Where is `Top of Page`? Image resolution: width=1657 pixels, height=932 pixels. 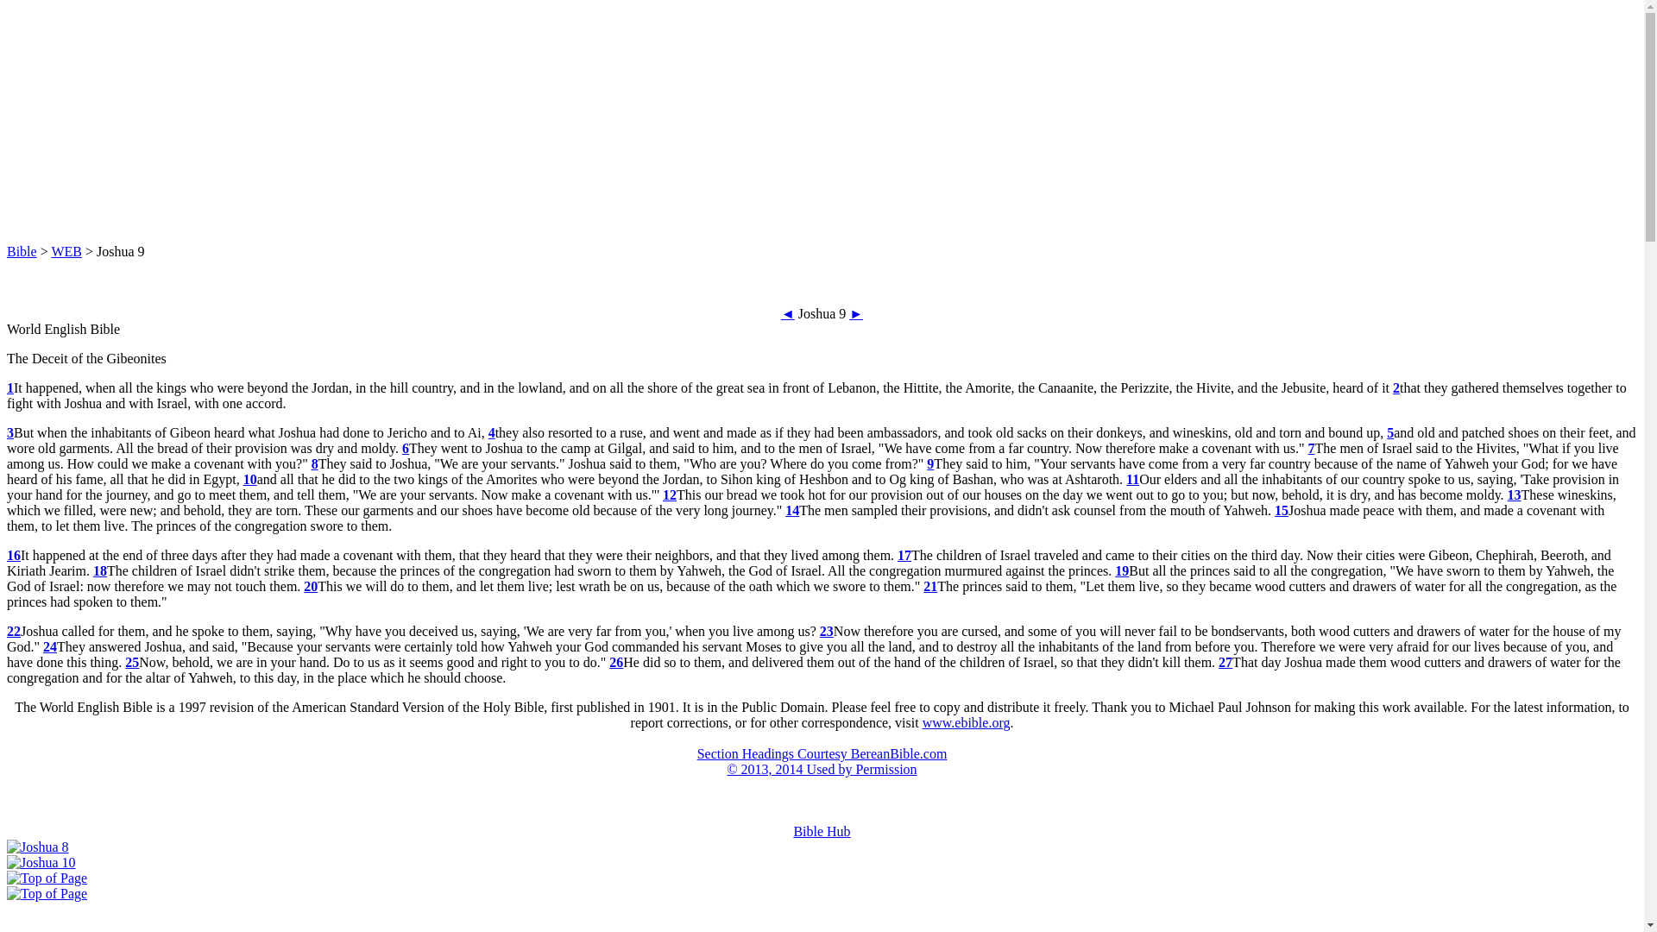
Top of Page is located at coordinates (47, 878).